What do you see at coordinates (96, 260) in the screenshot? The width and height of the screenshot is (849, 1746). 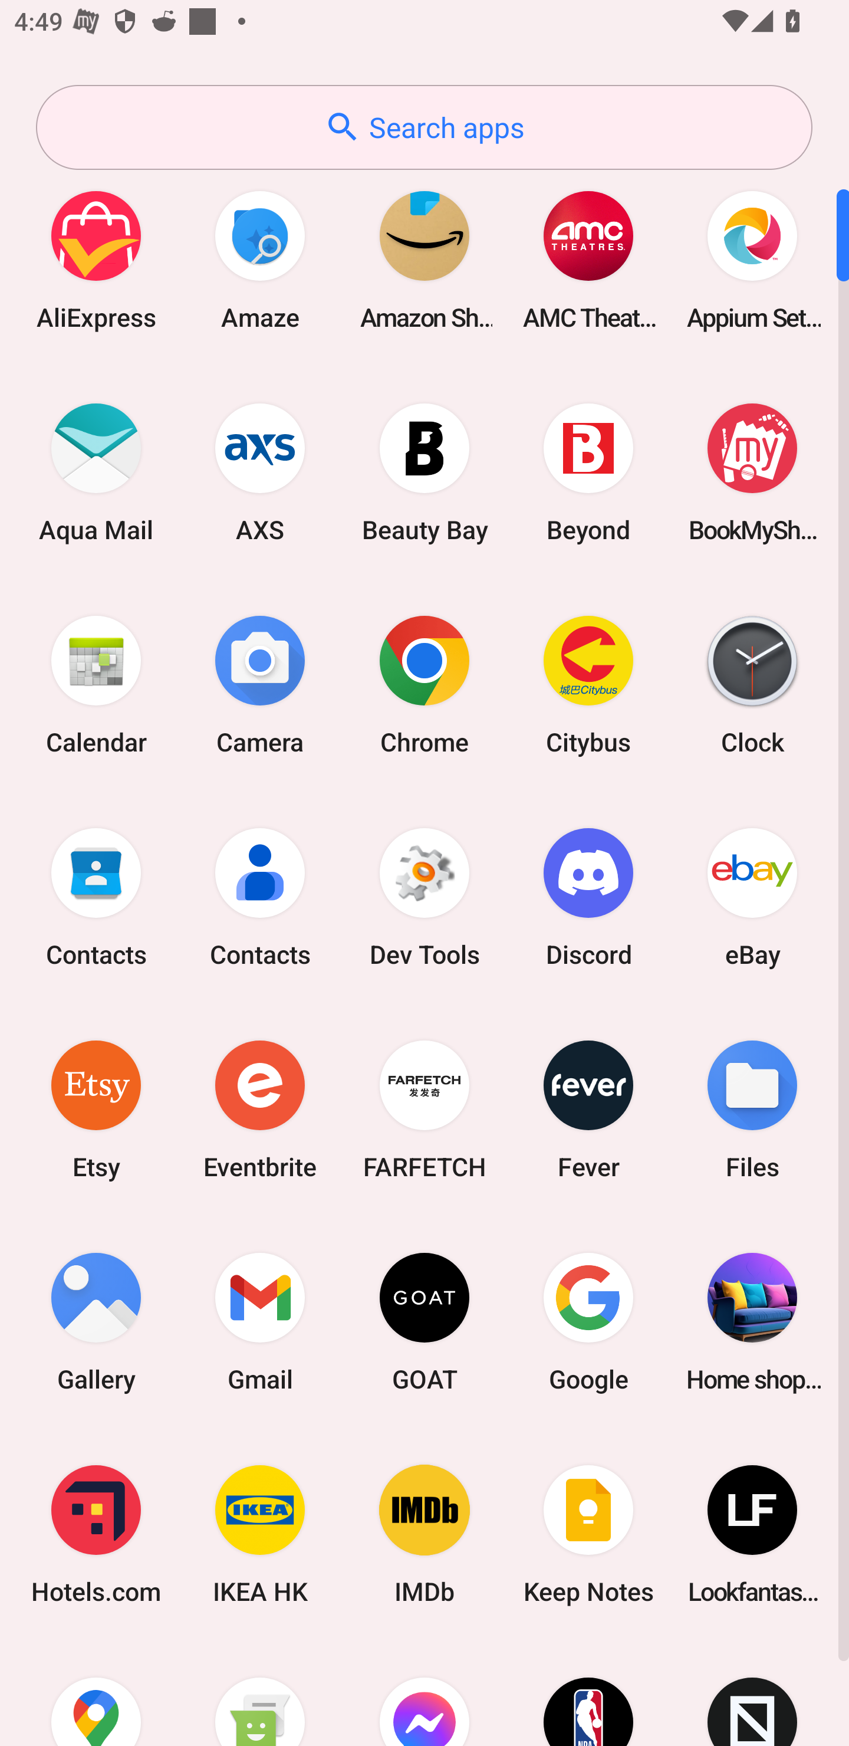 I see `AliExpress` at bounding box center [96, 260].